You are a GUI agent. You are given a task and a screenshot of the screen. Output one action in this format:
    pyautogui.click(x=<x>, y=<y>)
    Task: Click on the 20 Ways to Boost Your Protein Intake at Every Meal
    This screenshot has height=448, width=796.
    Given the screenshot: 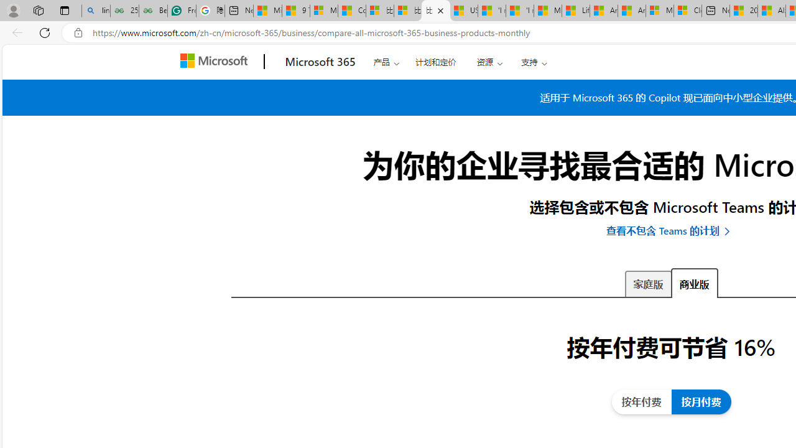 What is the action you would take?
    pyautogui.click(x=744, y=11)
    